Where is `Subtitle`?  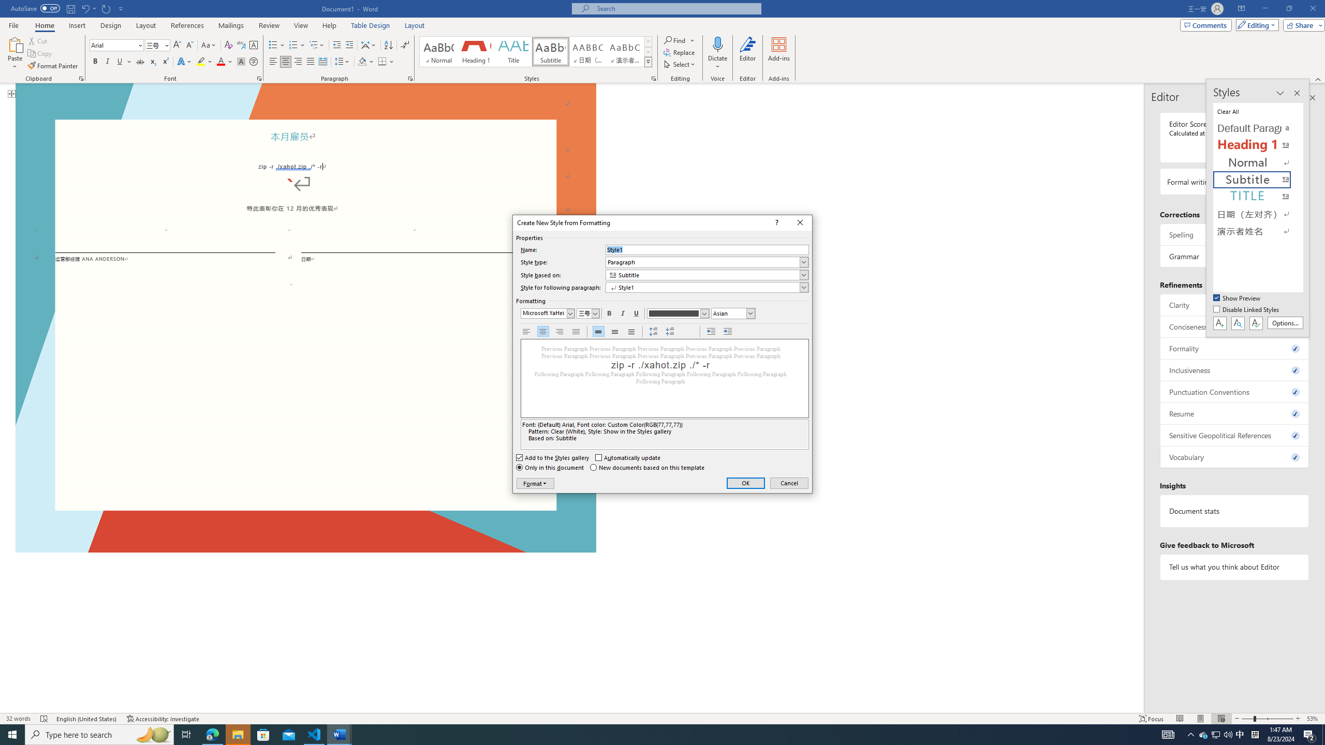
Subtitle is located at coordinates (551, 52).